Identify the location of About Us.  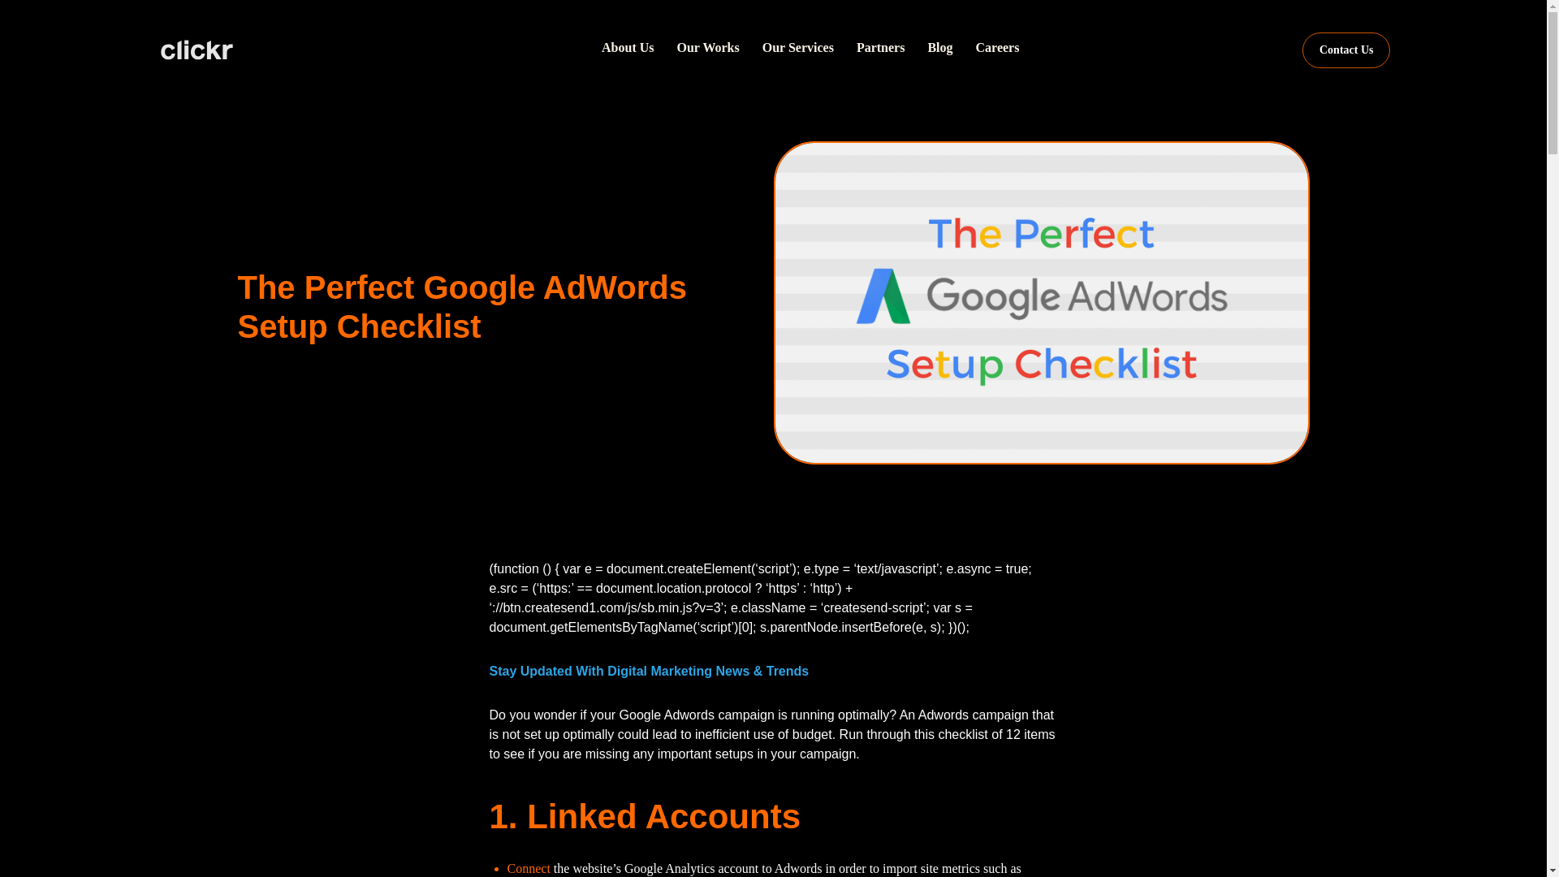
(627, 47).